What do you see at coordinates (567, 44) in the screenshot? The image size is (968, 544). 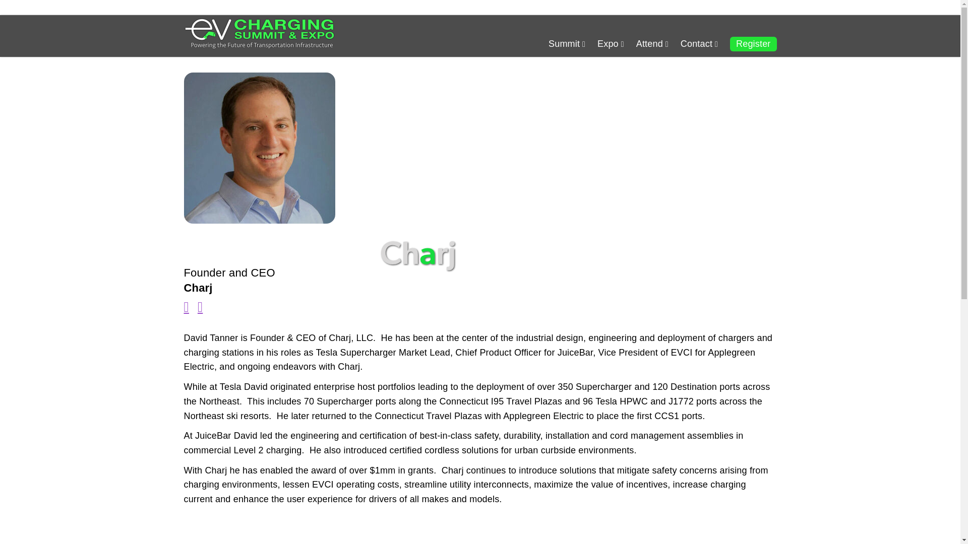 I see `Summit` at bounding box center [567, 44].